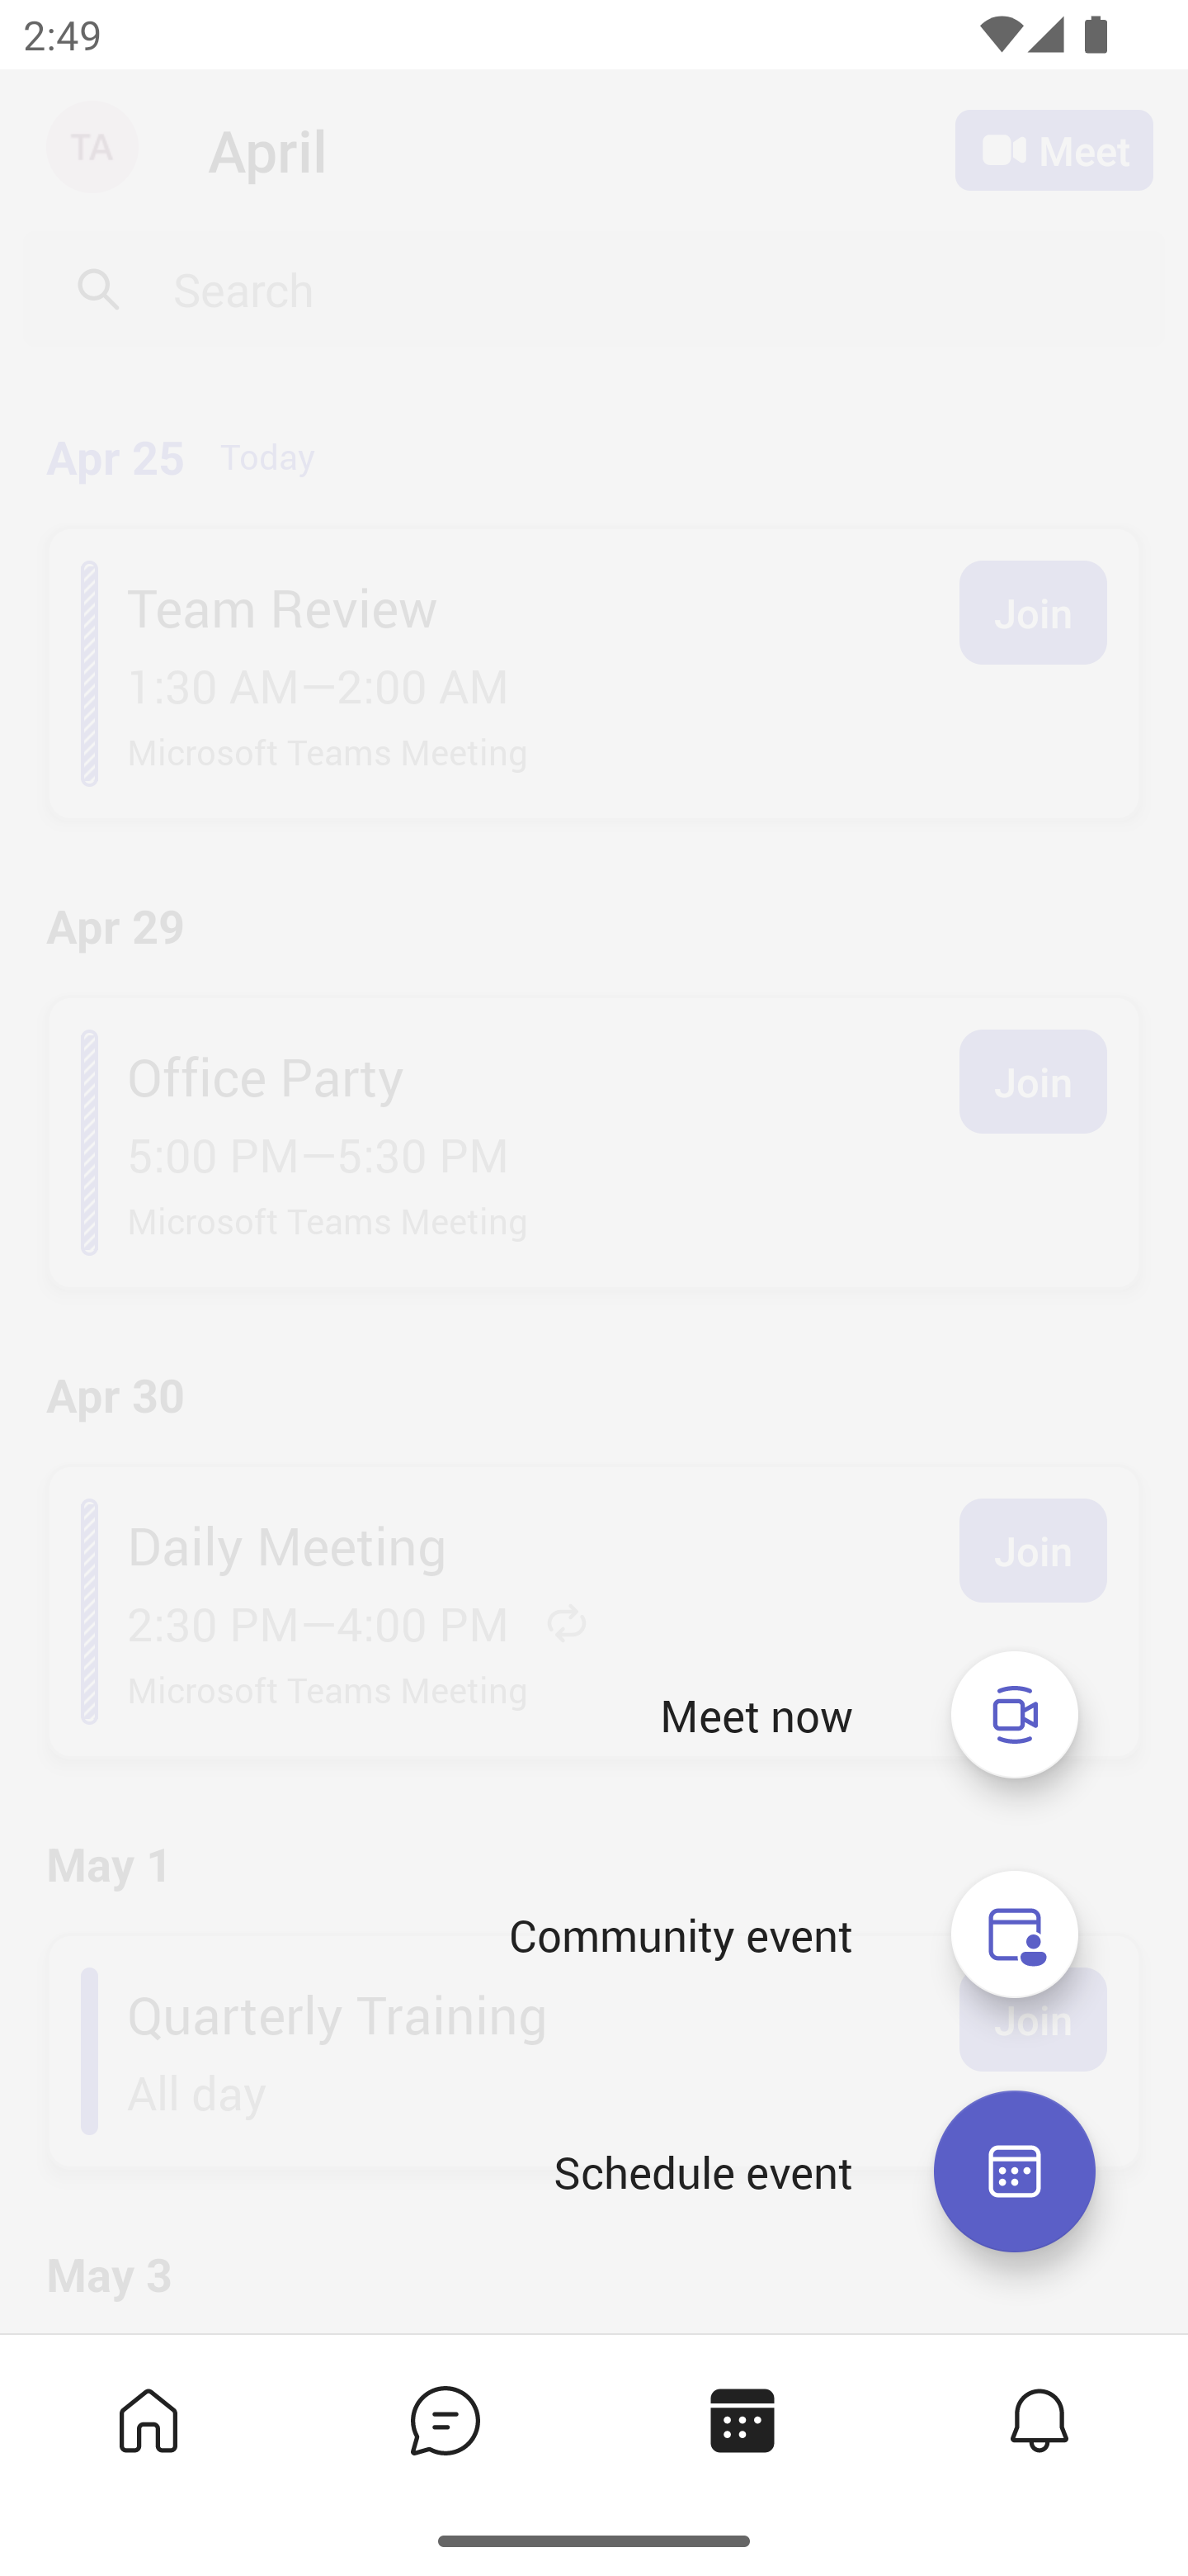 This screenshot has height=2576, width=1188. What do you see at coordinates (1015, 1934) in the screenshot?
I see `Community event` at bounding box center [1015, 1934].